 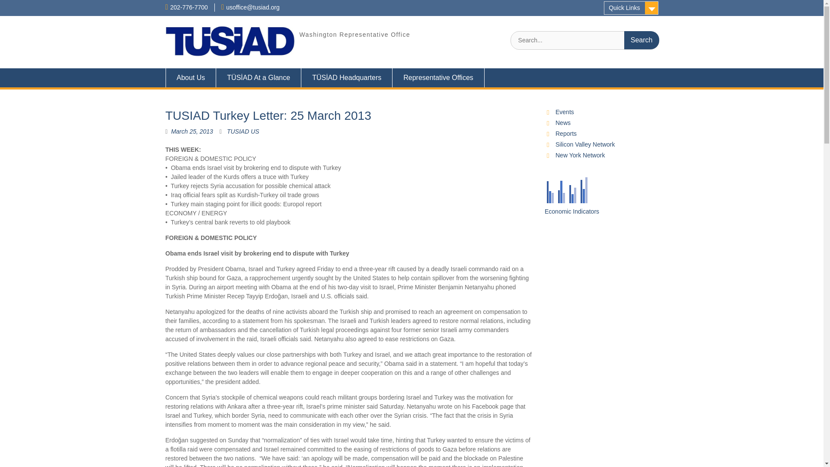 What do you see at coordinates (190, 77) in the screenshot?
I see `About Us` at bounding box center [190, 77].